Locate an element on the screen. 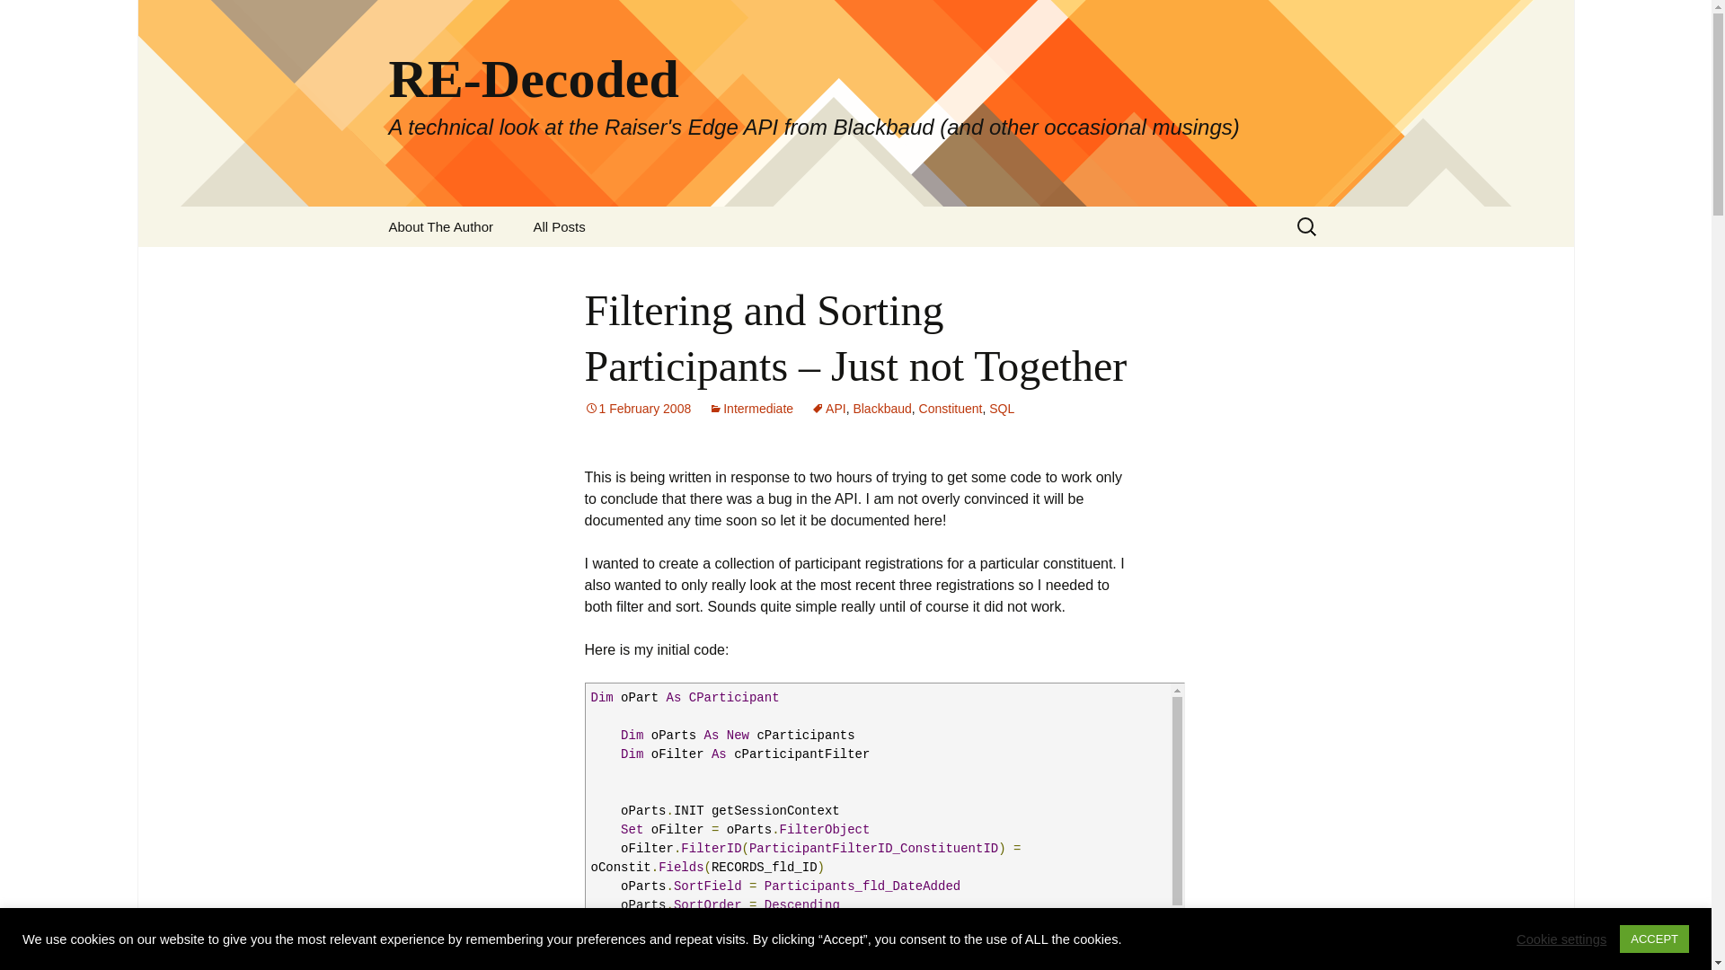 Image resolution: width=1725 pixels, height=970 pixels. API is located at coordinates (828, 409).